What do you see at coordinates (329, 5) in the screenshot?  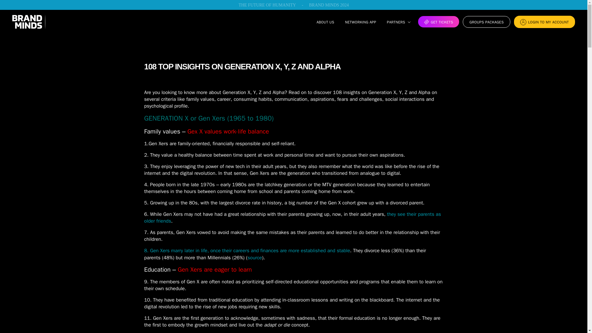 I see `BRAND MINDS 2024` at bounding box center [329, 5].